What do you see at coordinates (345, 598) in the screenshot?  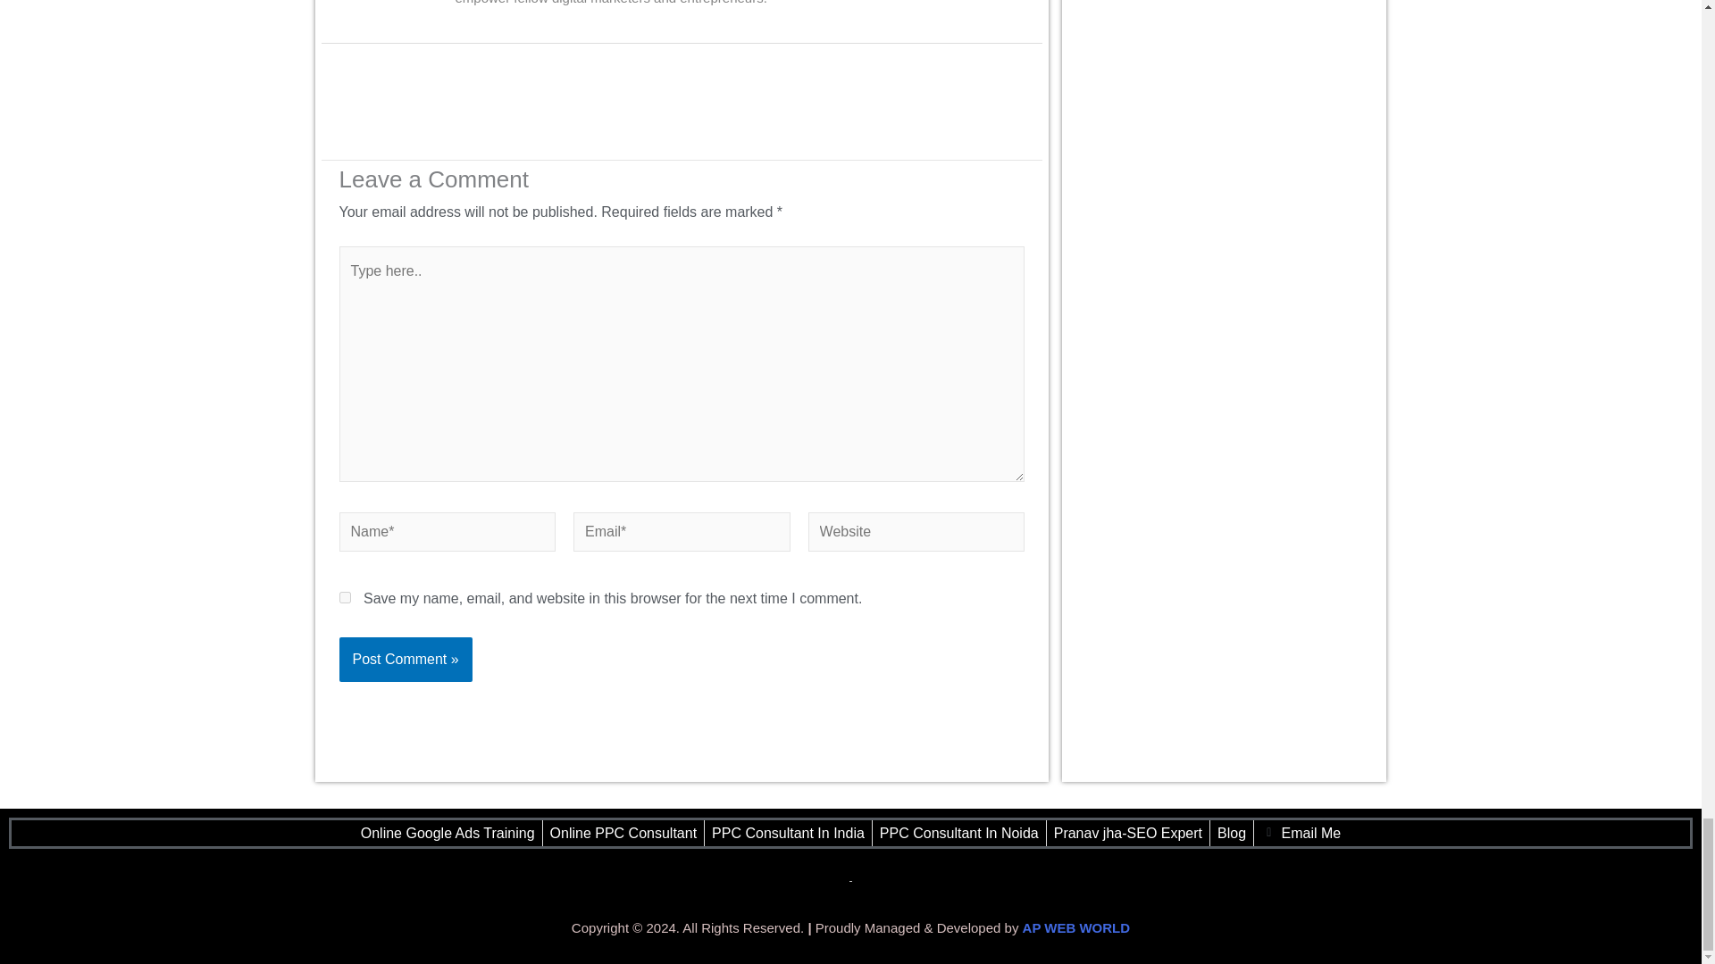 I see `yes` at bounding box center [345, 598].